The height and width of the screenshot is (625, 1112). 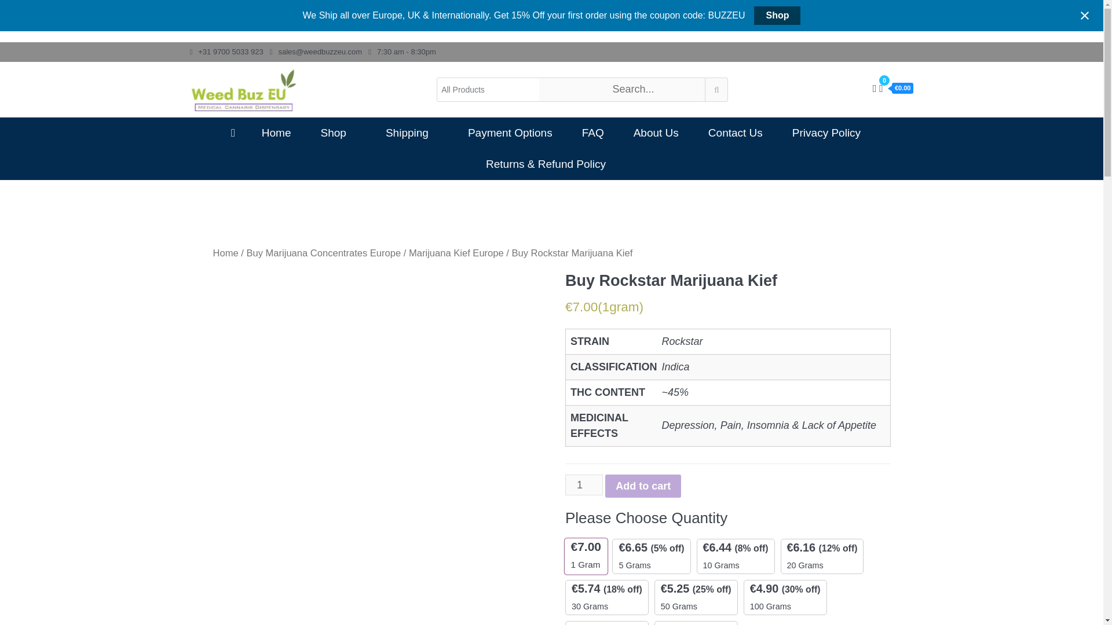 I want to click on FAQ, so click(x=593, y=133).